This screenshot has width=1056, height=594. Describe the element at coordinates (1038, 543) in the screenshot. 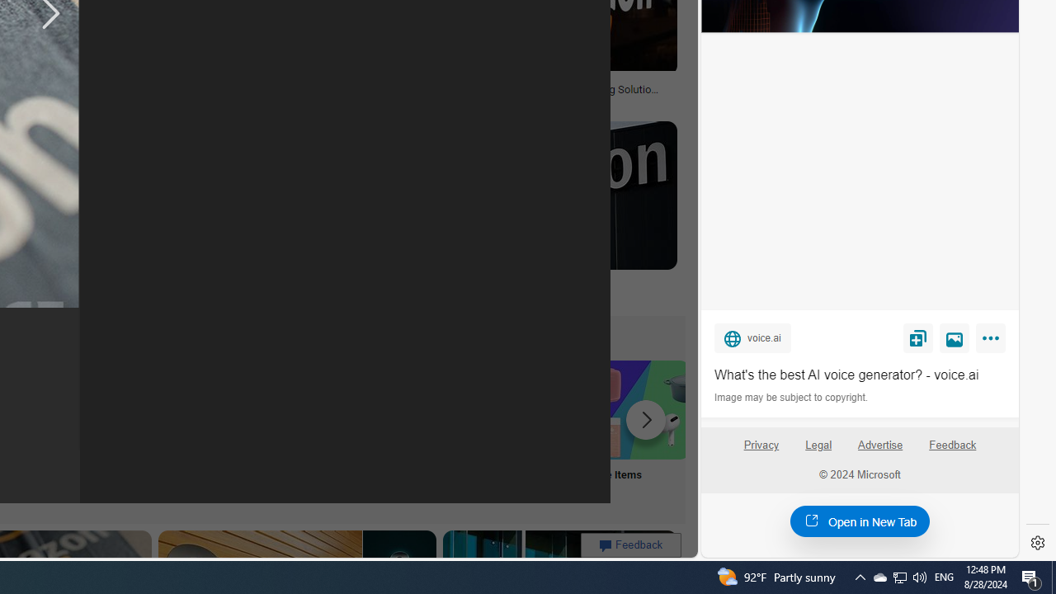

I see `Settings` at that location.